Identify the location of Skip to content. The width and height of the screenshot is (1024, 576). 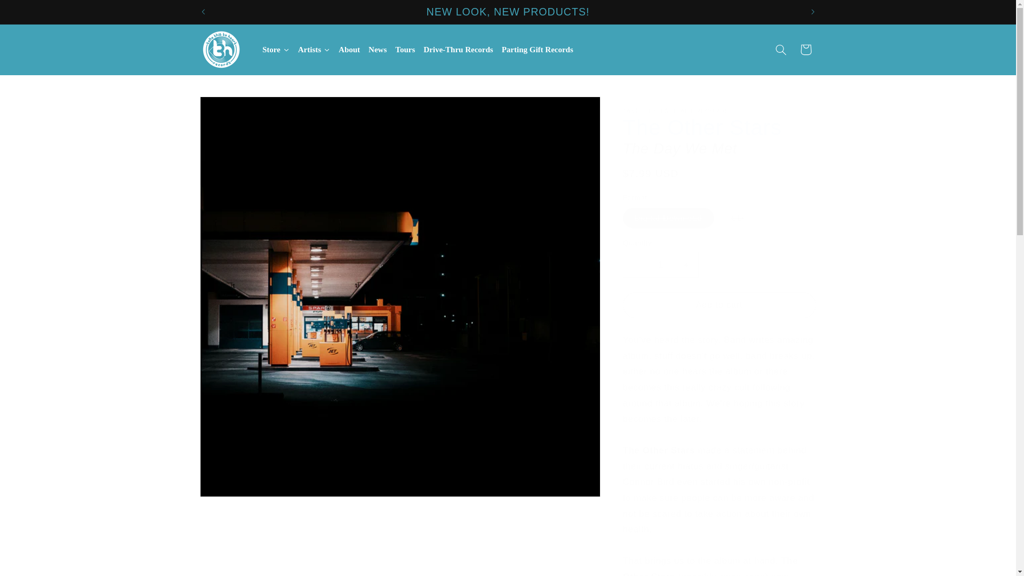
(34, 13).